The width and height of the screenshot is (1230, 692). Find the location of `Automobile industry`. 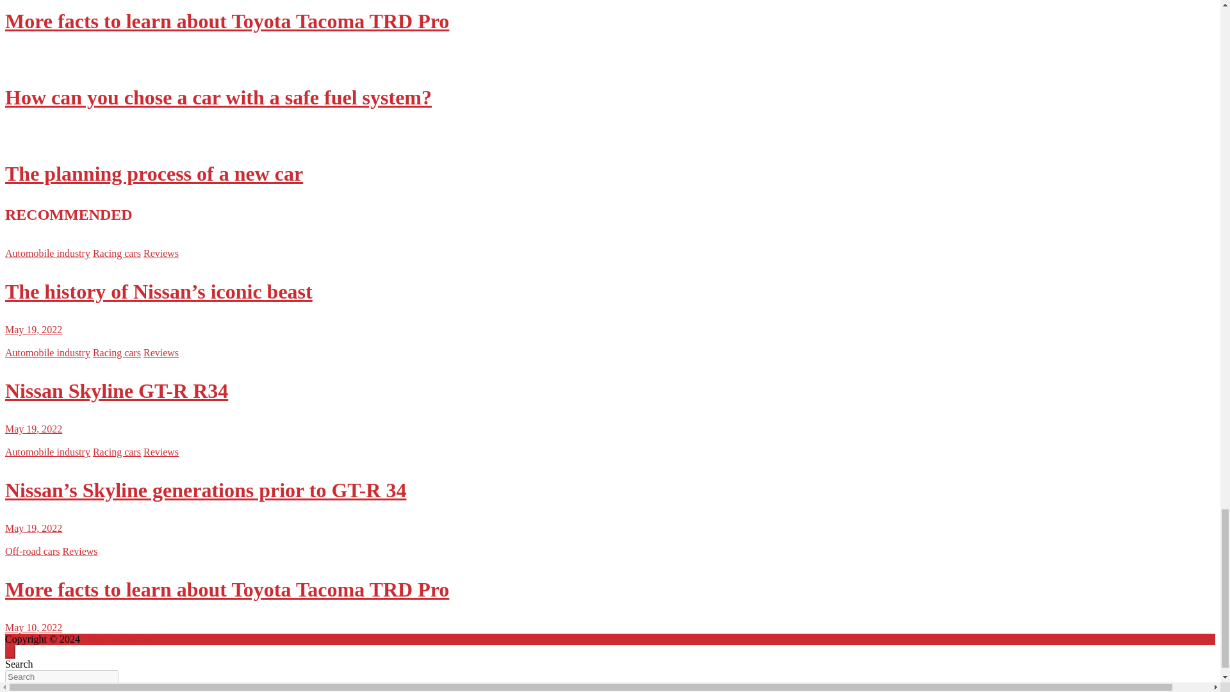

Automobile industry is located at coordinates (47, 252).